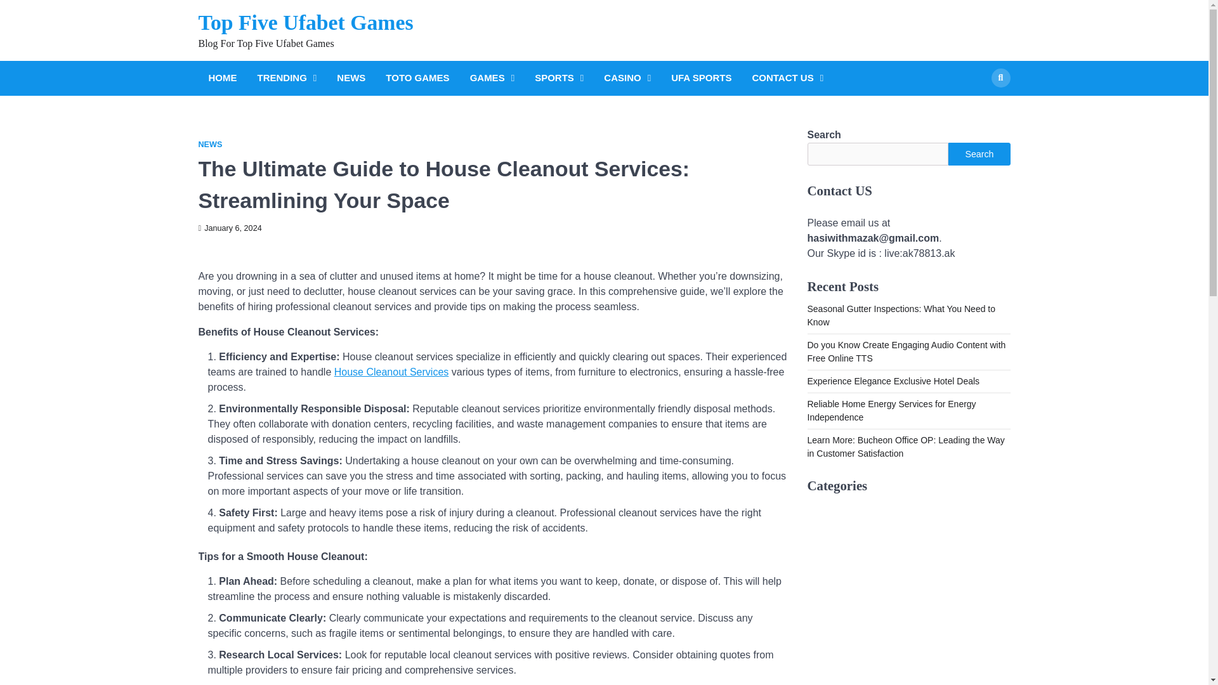 The width and height of the screenshot is (1218, 685). I want to click on CONTACT US, so click(787, 79).